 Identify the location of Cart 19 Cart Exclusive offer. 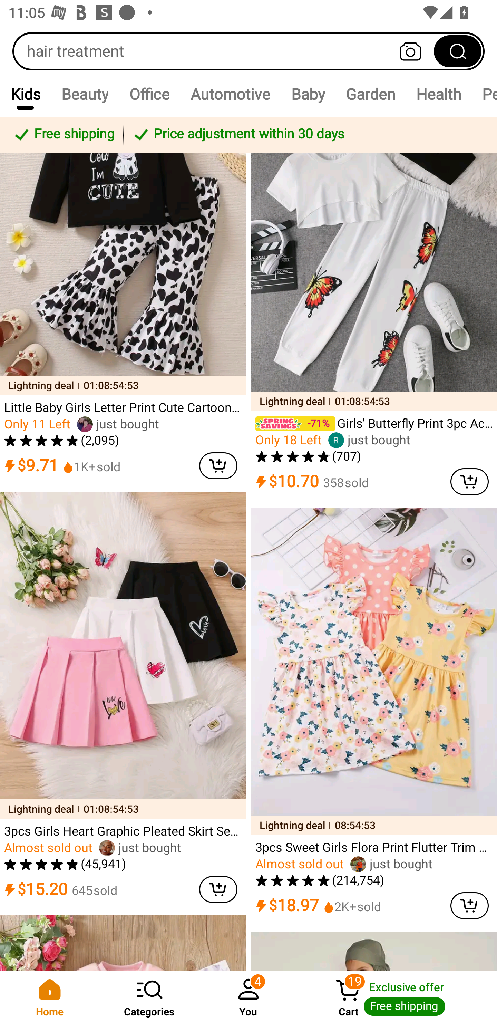
(398, 996).